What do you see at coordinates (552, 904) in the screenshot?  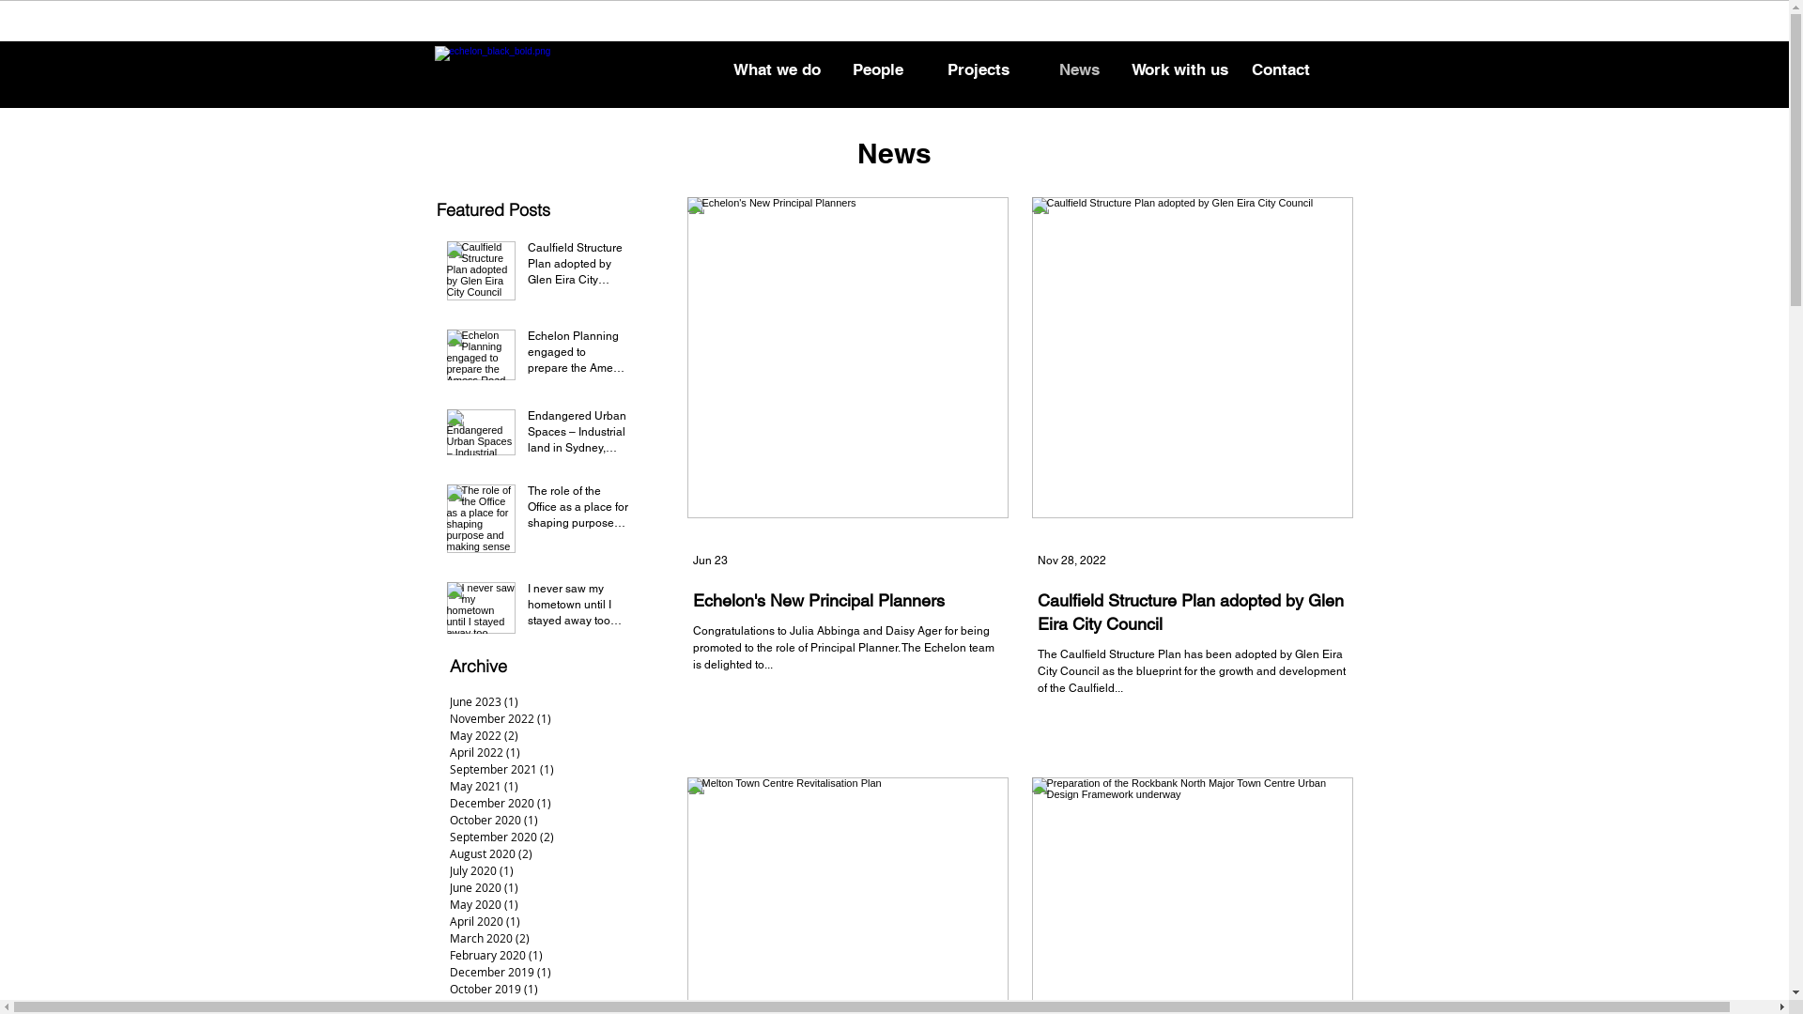 I see `May 2020 (1)` at bounding box center [552, 904].